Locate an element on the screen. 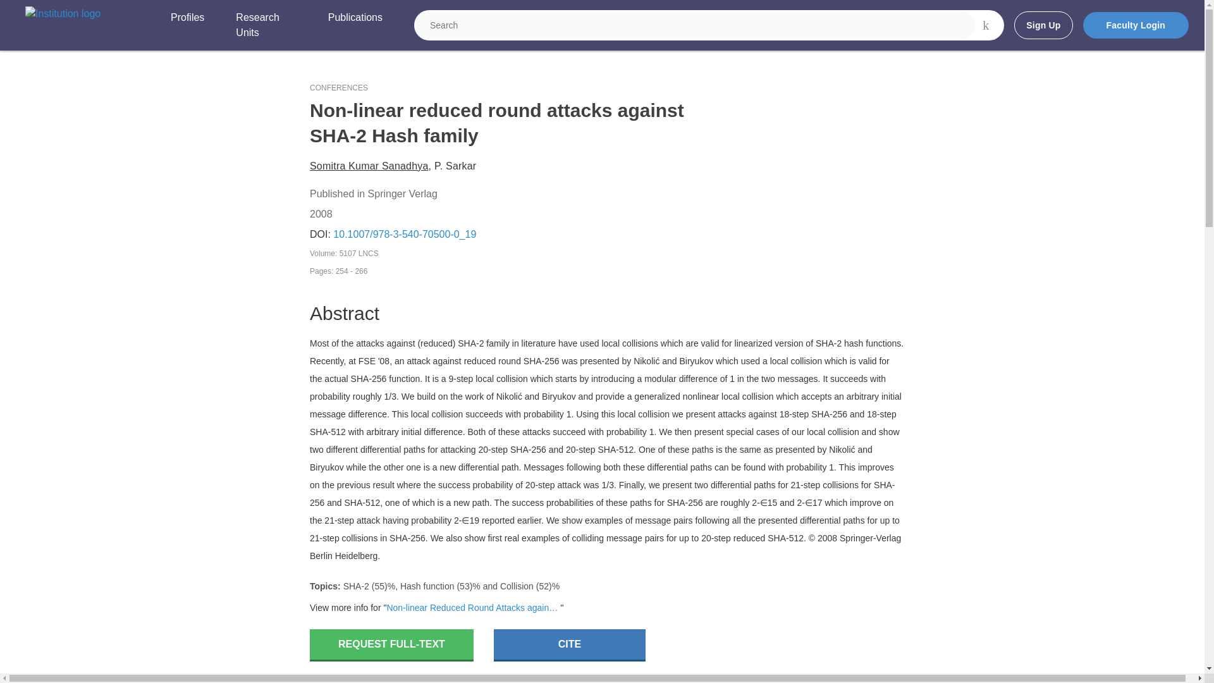  Faculty Login is located at coordinates (1136, 25).